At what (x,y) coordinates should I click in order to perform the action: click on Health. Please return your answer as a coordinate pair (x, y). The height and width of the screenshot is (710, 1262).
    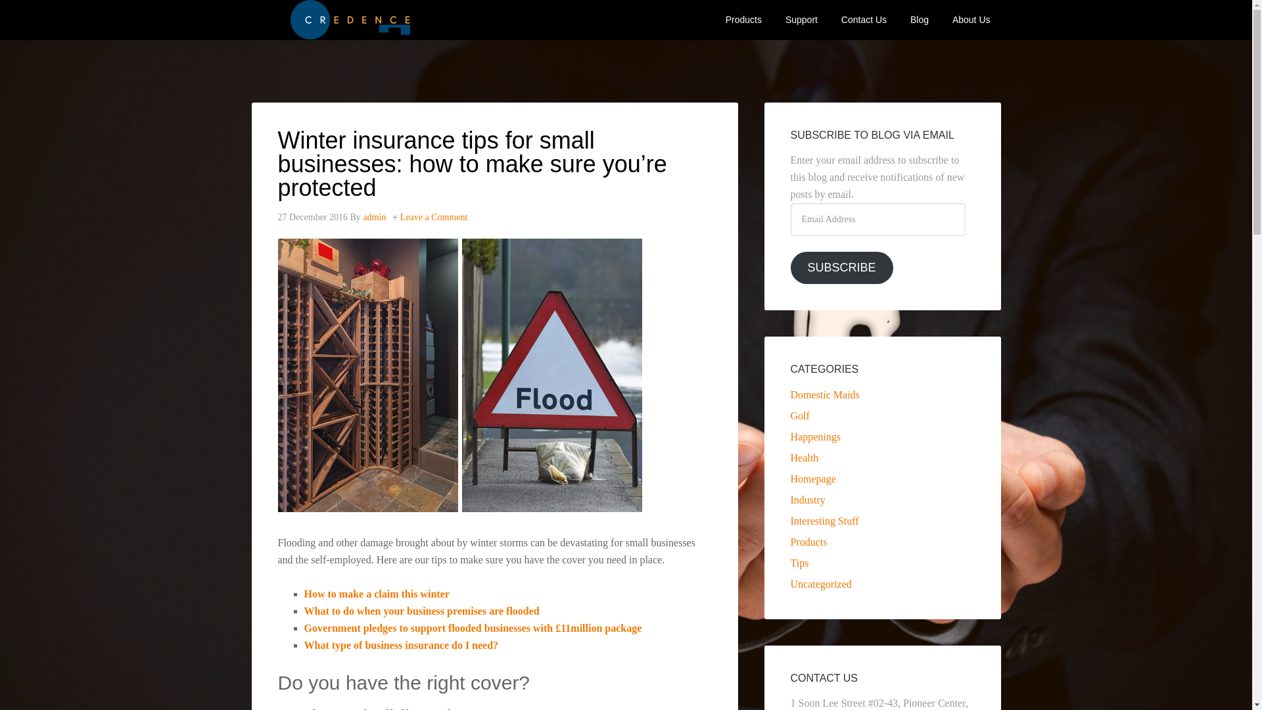
    Looking at the image, I should click on (803, 458).